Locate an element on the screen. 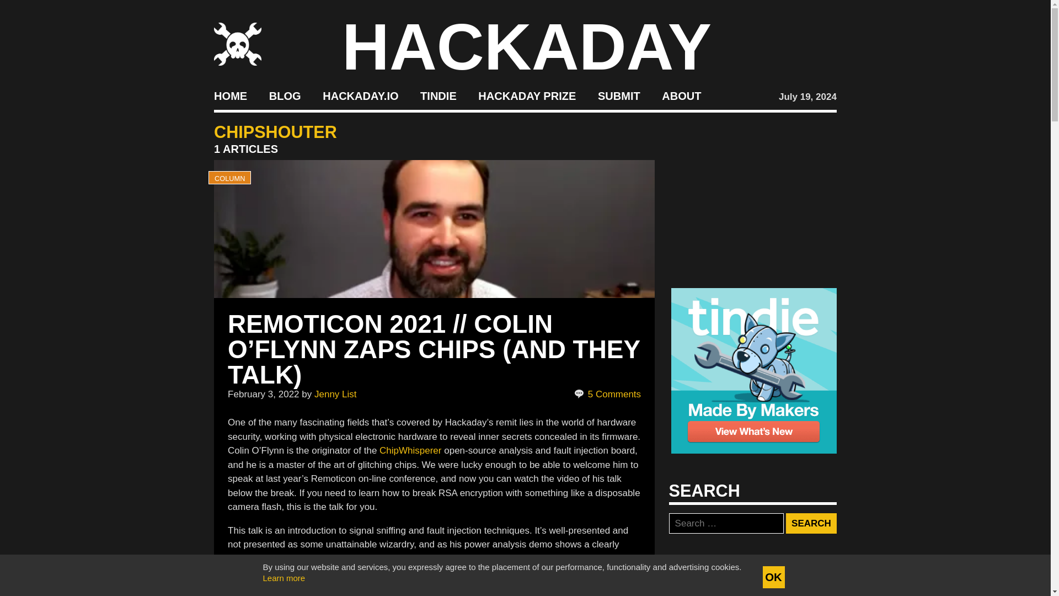 Image resolution: width=1059 pixels, height=596 pixels. Posts by Jenny List is located at coordinates (335, 394).